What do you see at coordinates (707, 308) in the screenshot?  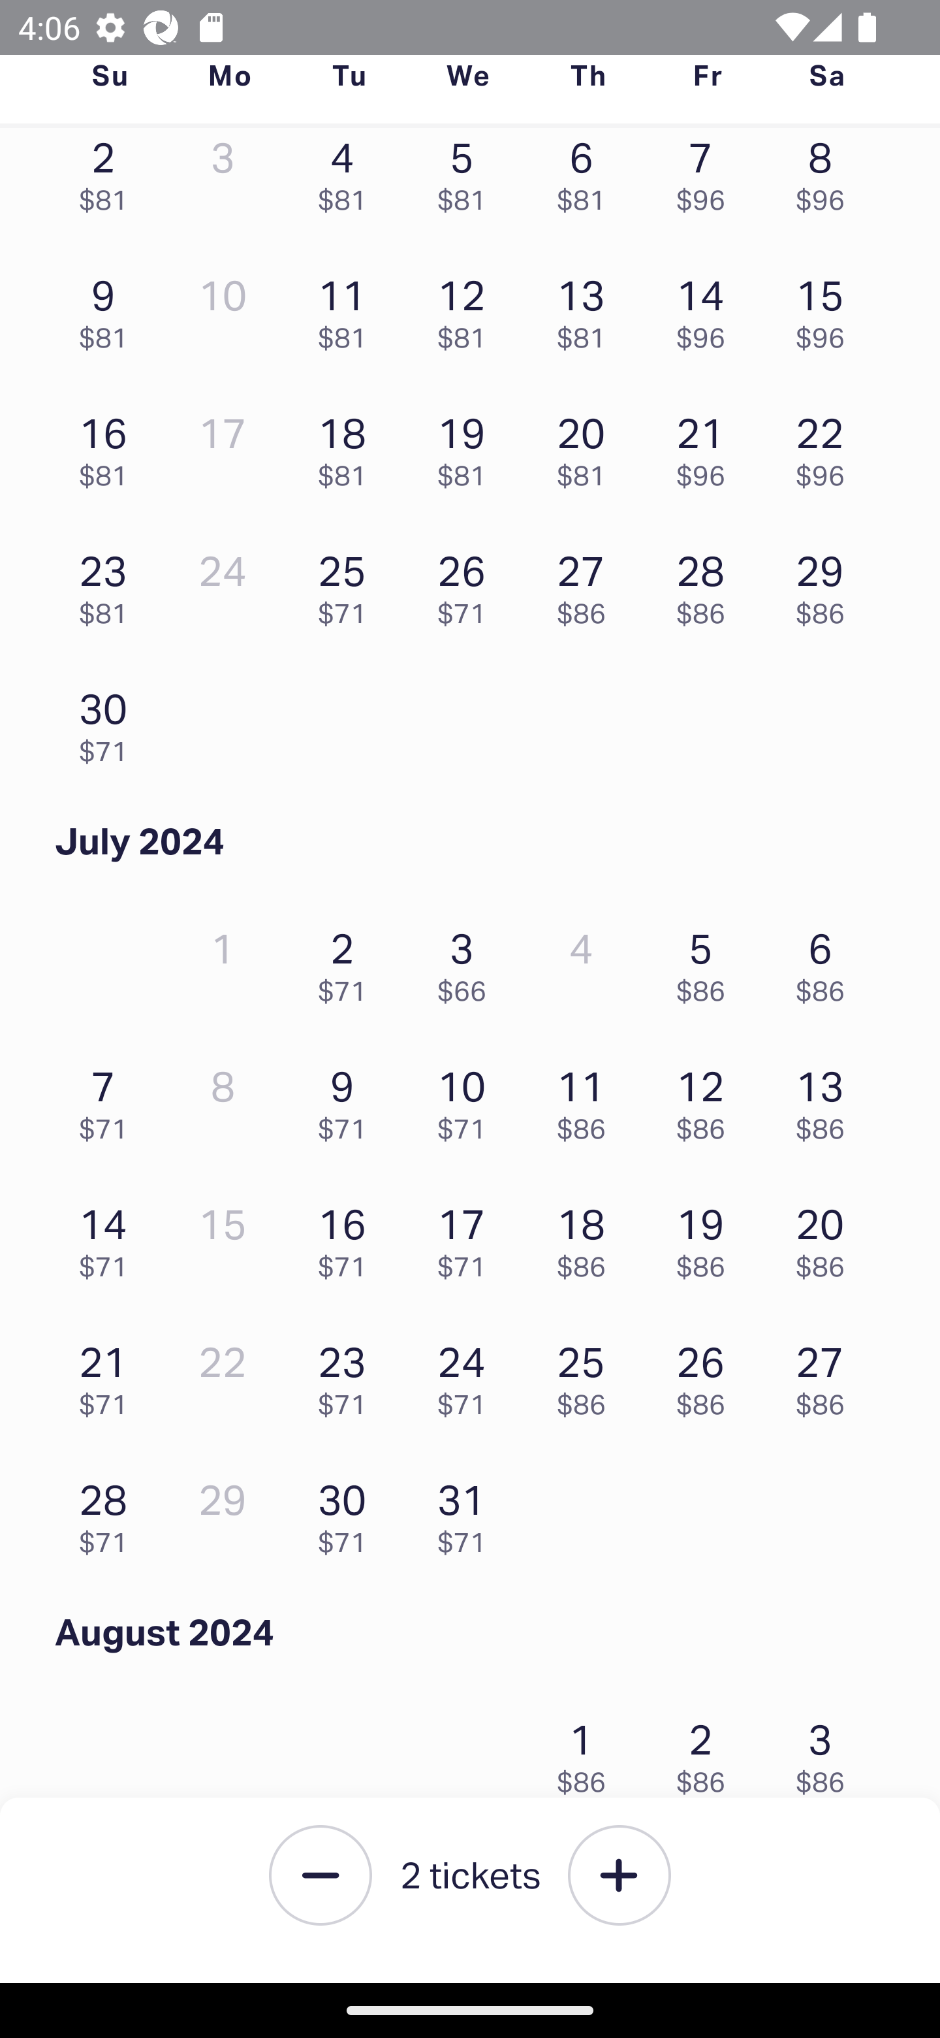 I see `14 $96` at bounding box center [707, 308].